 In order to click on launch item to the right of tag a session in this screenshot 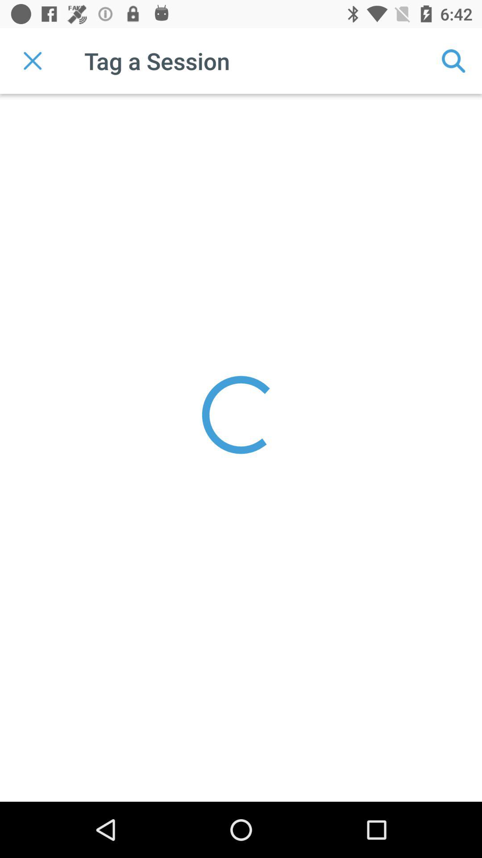, I will do `click(453, 61)`.